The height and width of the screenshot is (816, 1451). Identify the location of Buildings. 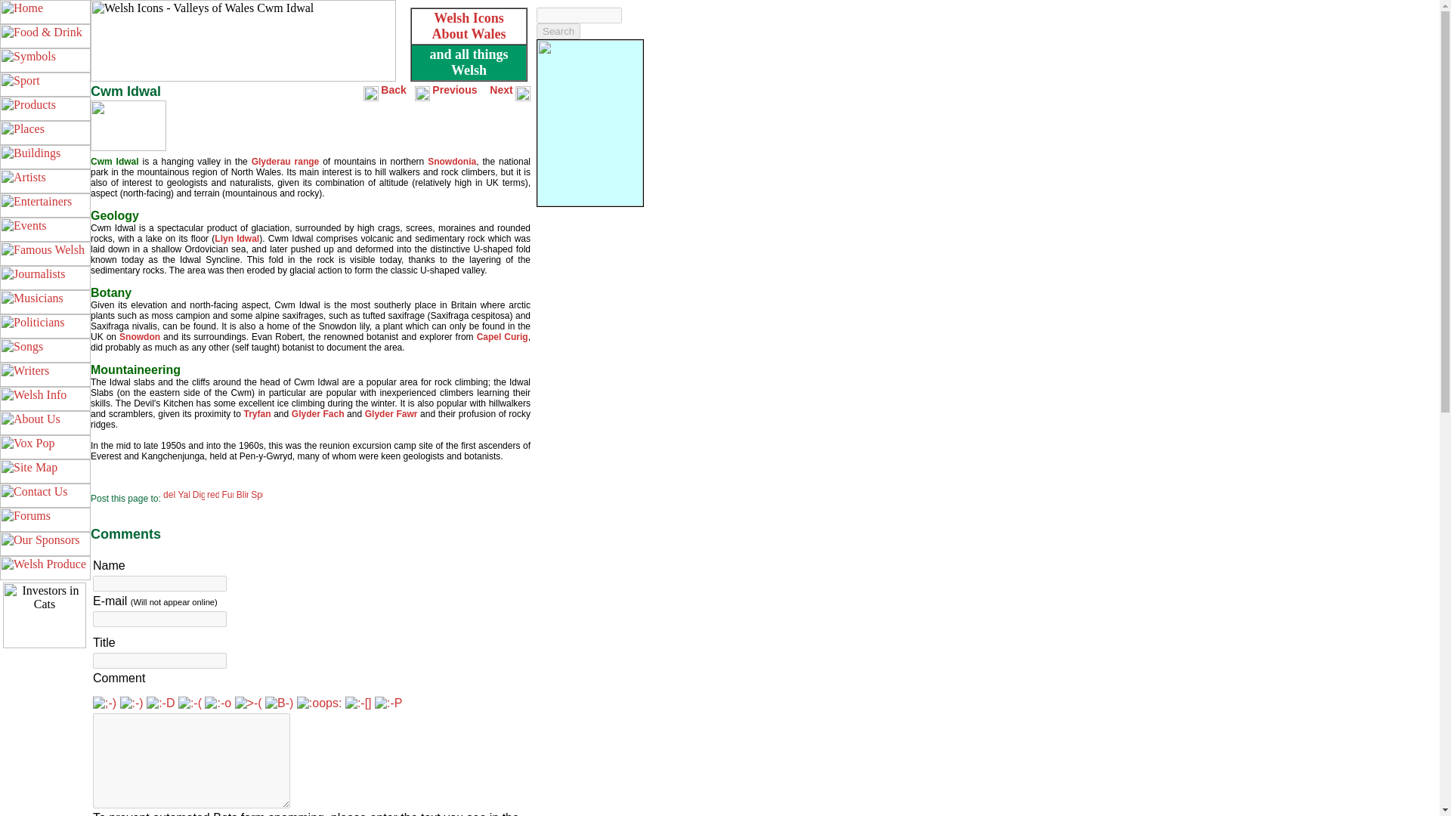
(45, 157).